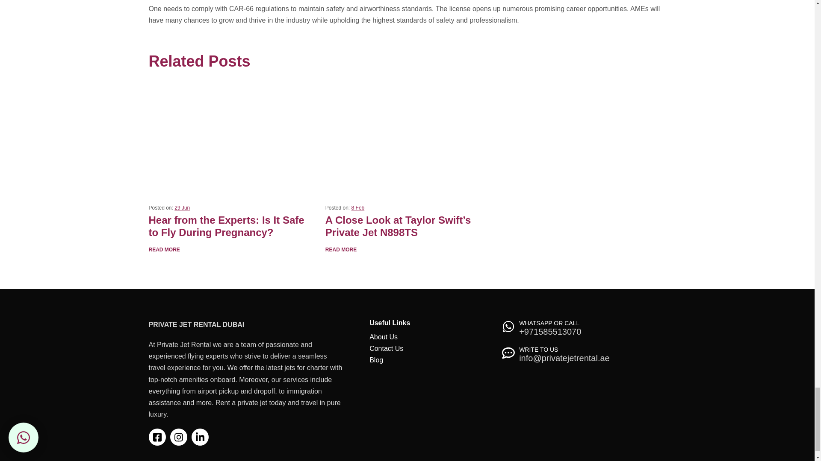 This screenshot has width=821, height=461. Describe the element at coordinates (386, 348) in the screenshot. I see `Contact Us` at that location.